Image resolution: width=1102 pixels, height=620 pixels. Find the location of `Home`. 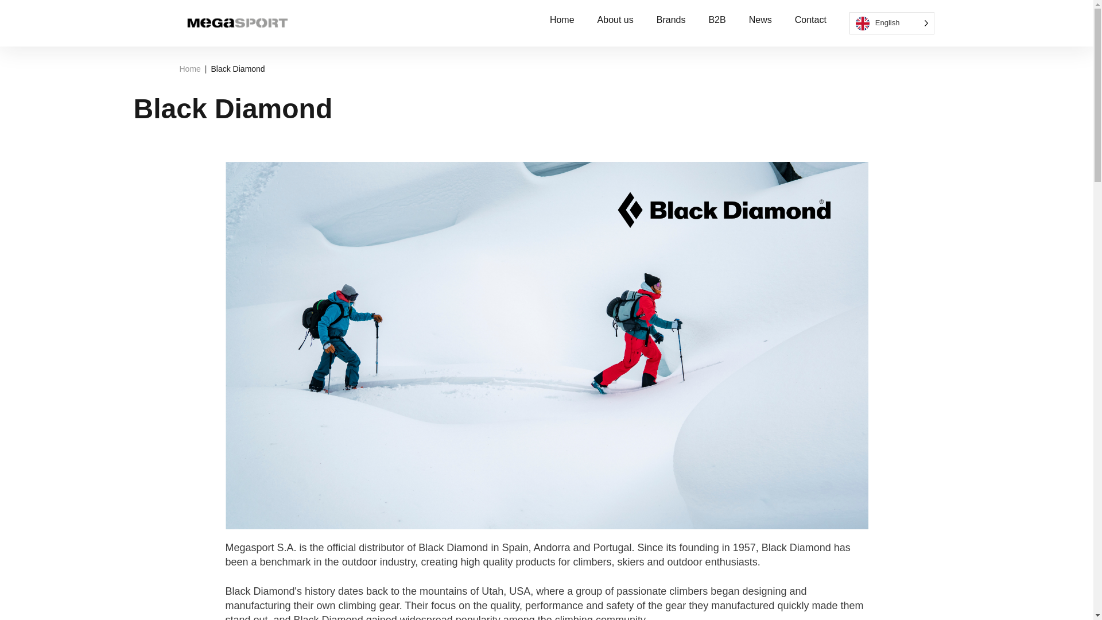

Home is located at coordinates (562, 20).